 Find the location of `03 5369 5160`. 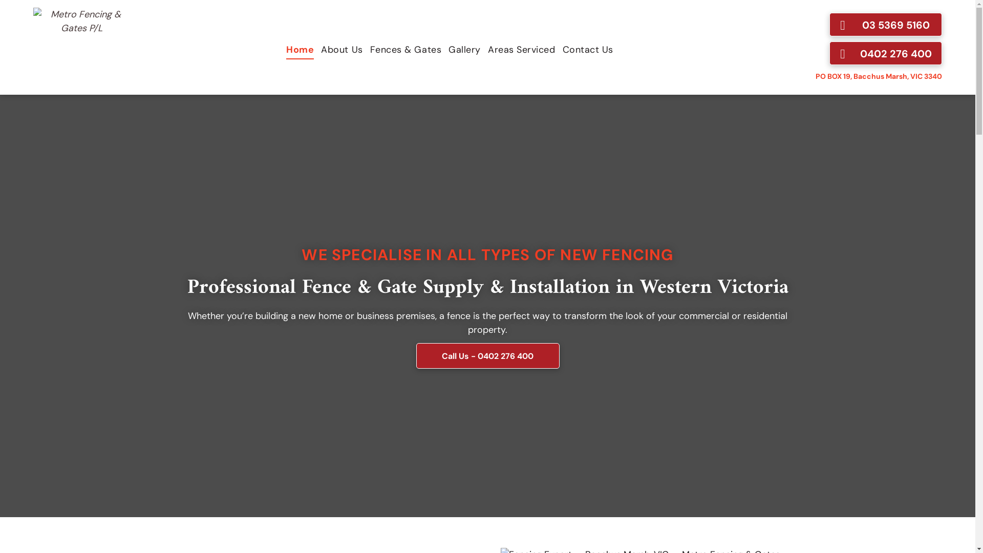

03 5369 5160 is located at coordinates (886, 25).